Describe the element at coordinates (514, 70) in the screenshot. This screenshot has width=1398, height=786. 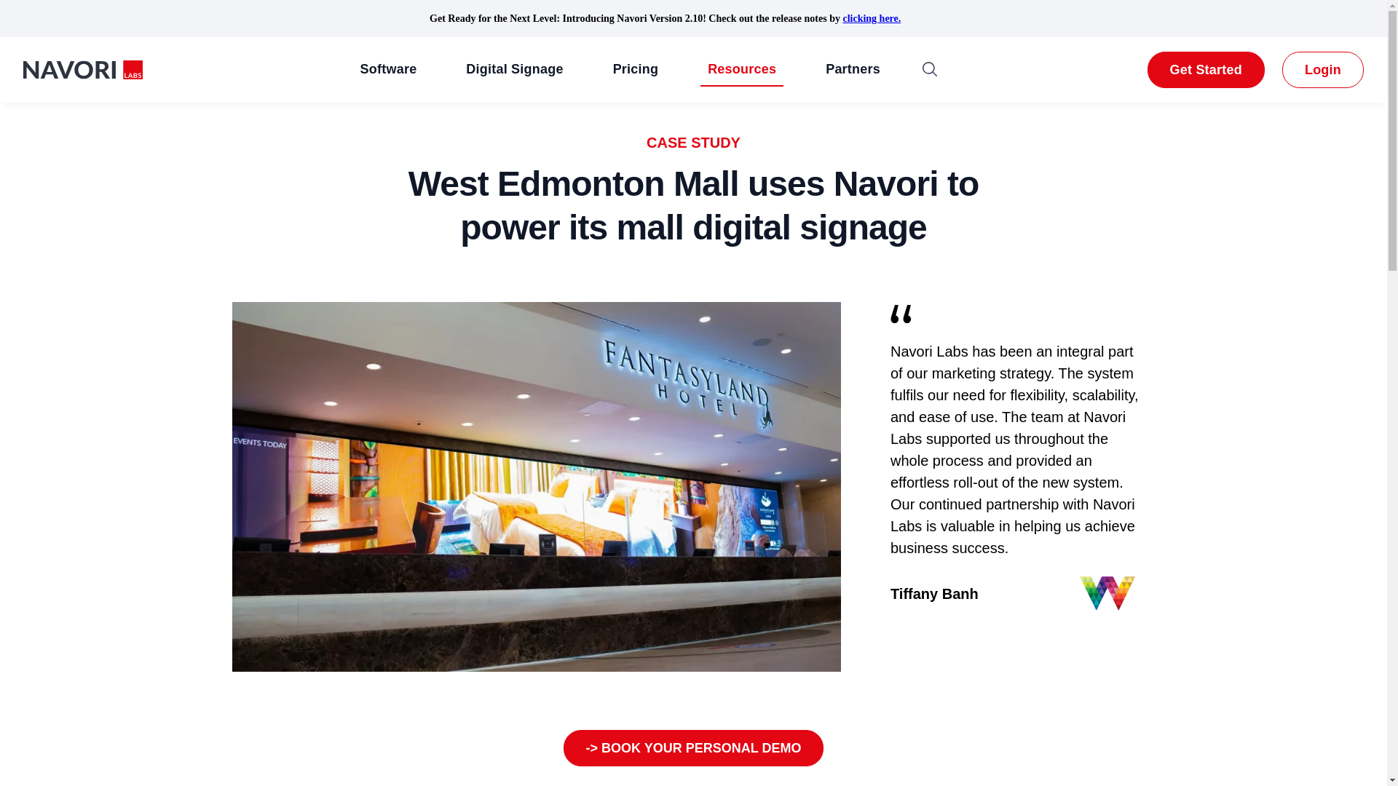
I see `Digital Signage` at that location.